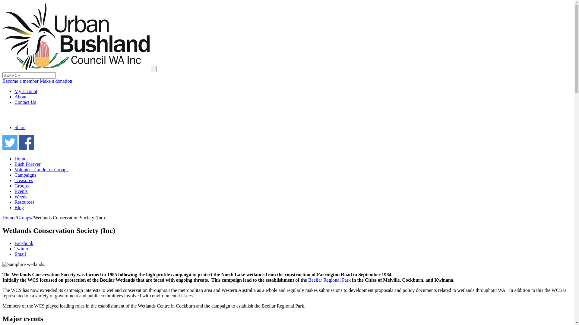  Describe the element at coordinates (24, 202) in the screenshot. I see `Resources` at that location.